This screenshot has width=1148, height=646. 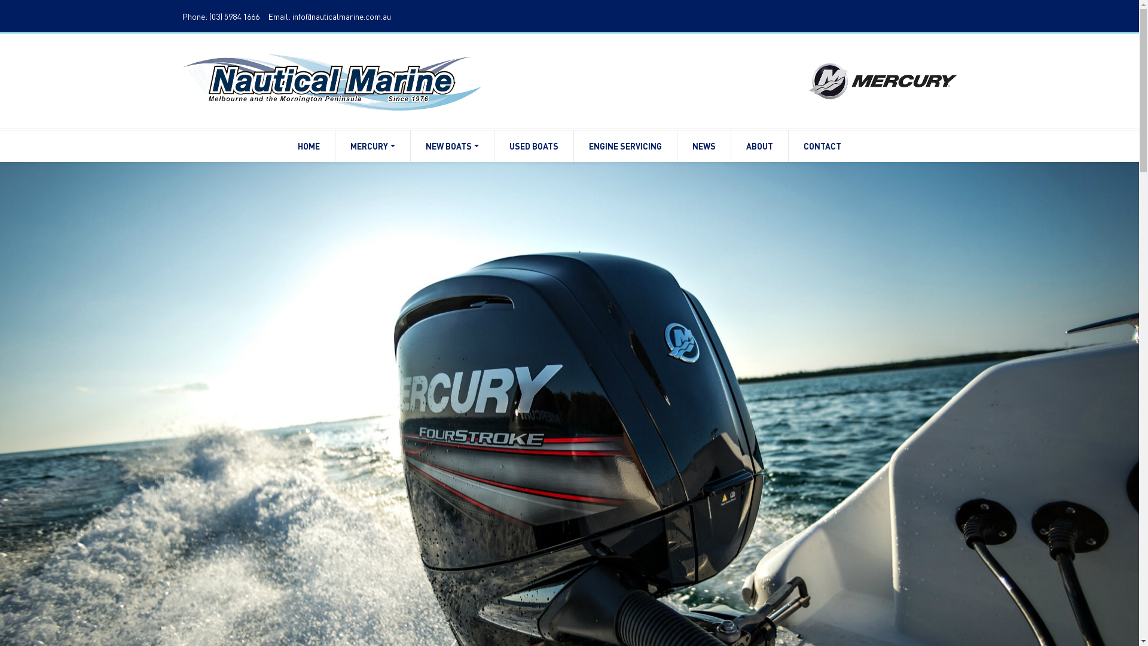 What do you see at coordinates (534, 146) in the screenshot?
I see `USED BOATS` at bounding box center [534, 146].